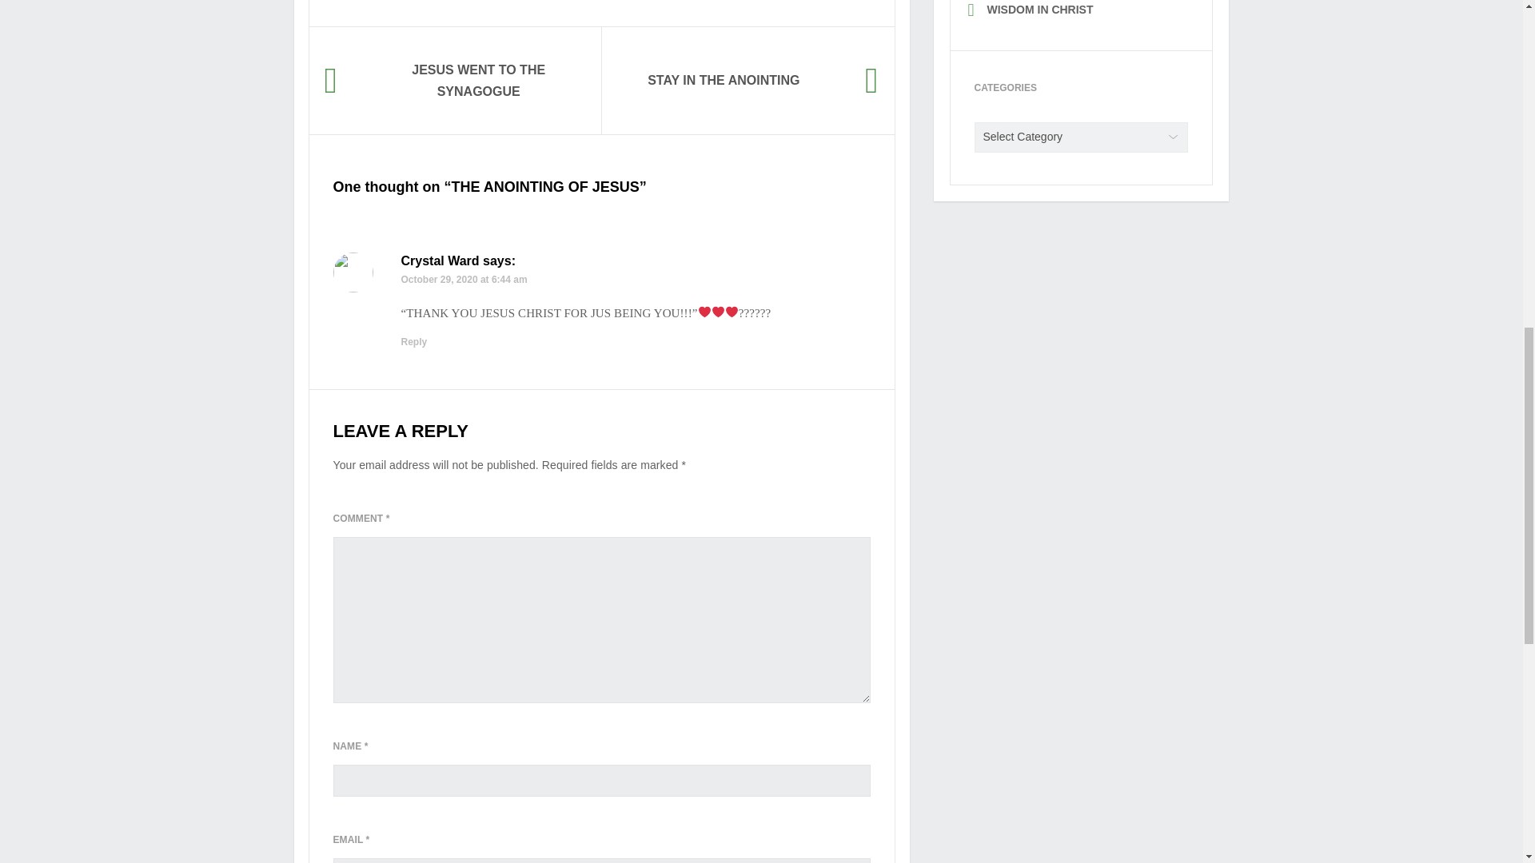 The height and width of the screenshot is (863, 1535). I want to click on JESUS WENT TO THE SYNAGOGUE, so click(454, 80).